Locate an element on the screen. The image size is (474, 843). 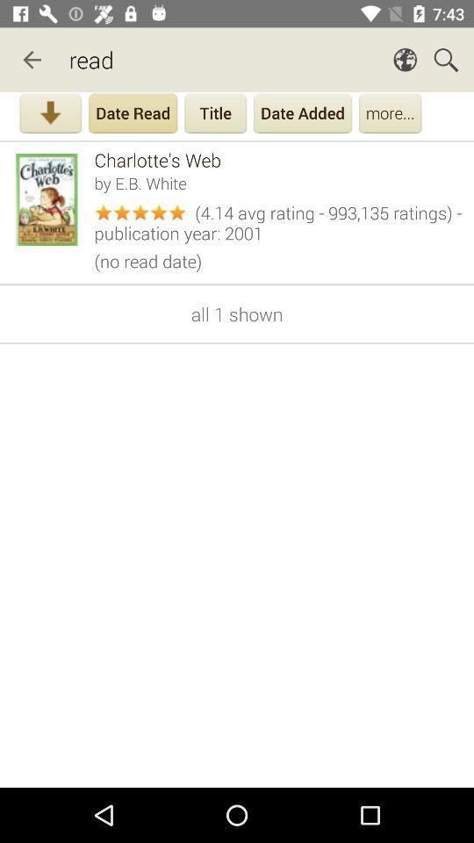
choose icon to the left of charlotte's web is located at coordinates (51, 200).